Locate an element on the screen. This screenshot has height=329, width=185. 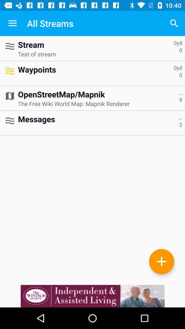
click advertisement is located at coordinates (92, 296).